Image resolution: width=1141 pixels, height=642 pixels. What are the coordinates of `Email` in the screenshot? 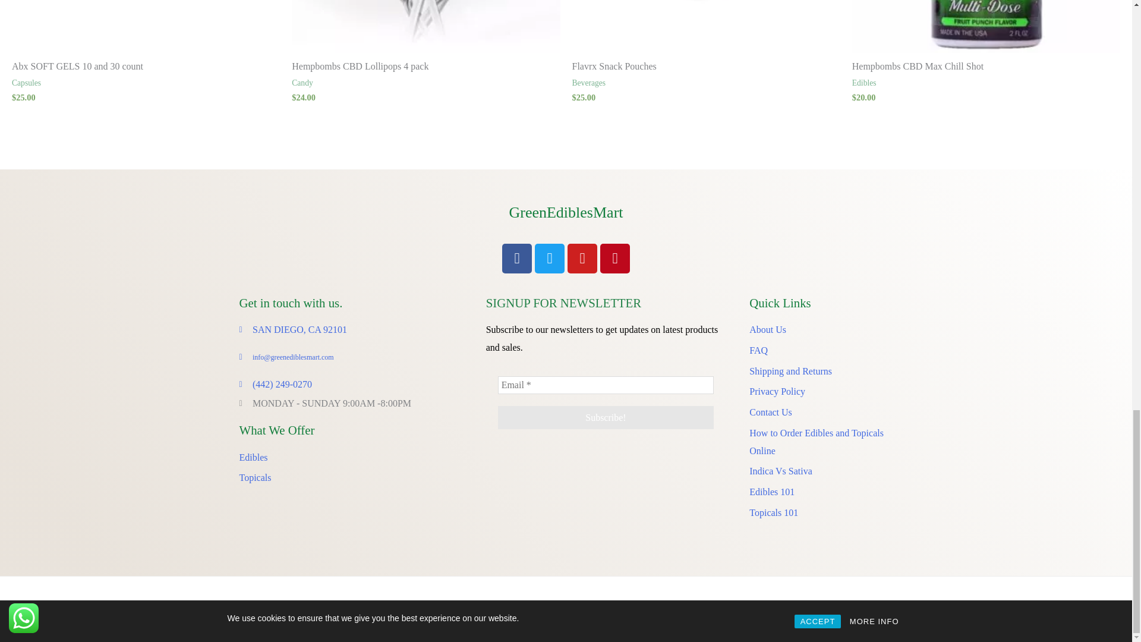 It's located at (606, 385).